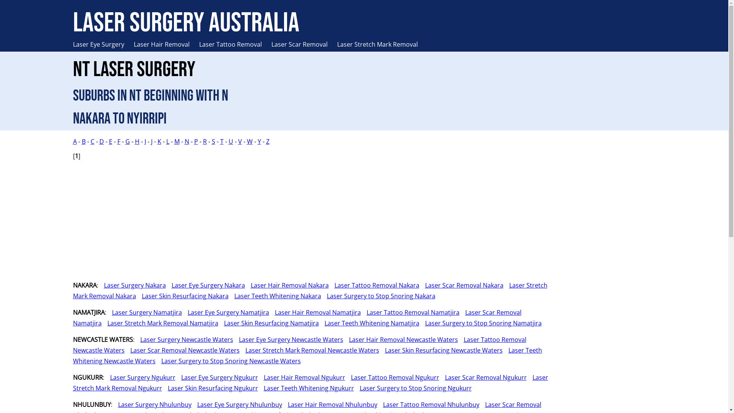 This screenshot has height=413, width=734. I want to click on T, so click(222, 141).